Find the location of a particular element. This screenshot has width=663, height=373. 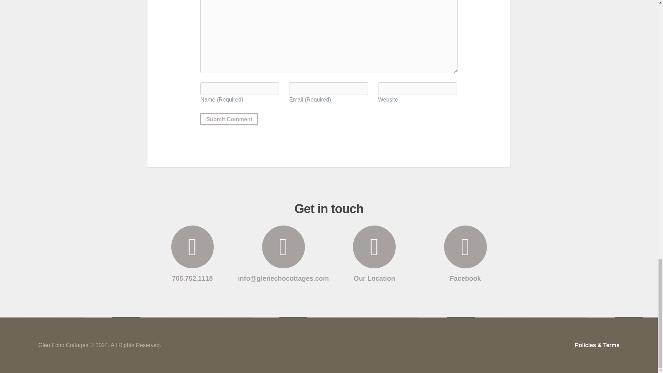

Facebook is located at coordinates (465, 254).